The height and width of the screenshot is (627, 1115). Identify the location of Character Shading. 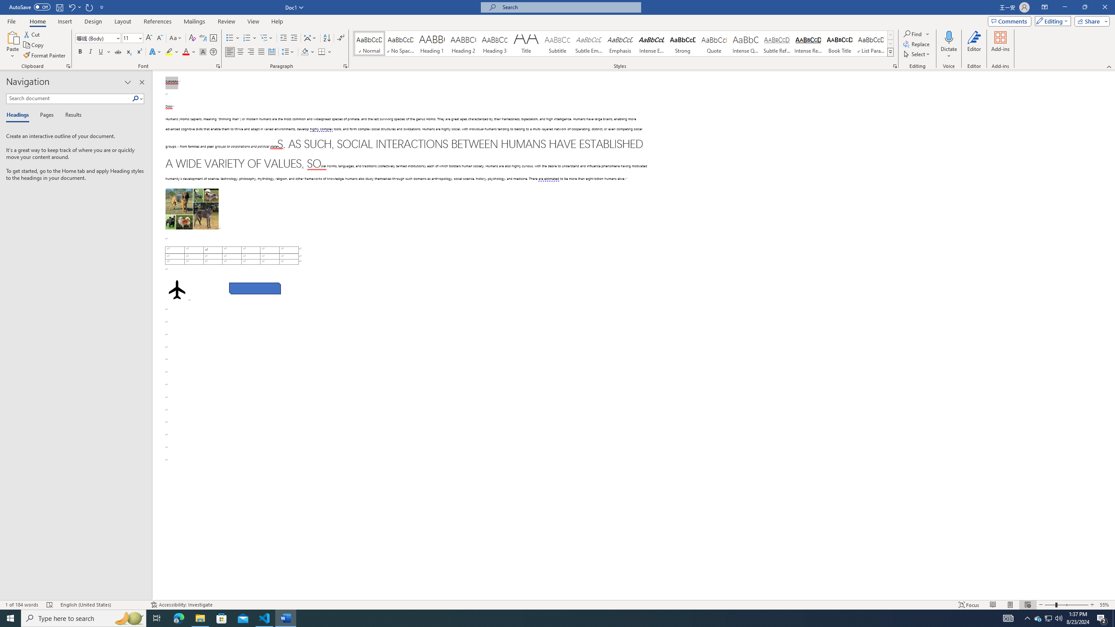
(203, 52).